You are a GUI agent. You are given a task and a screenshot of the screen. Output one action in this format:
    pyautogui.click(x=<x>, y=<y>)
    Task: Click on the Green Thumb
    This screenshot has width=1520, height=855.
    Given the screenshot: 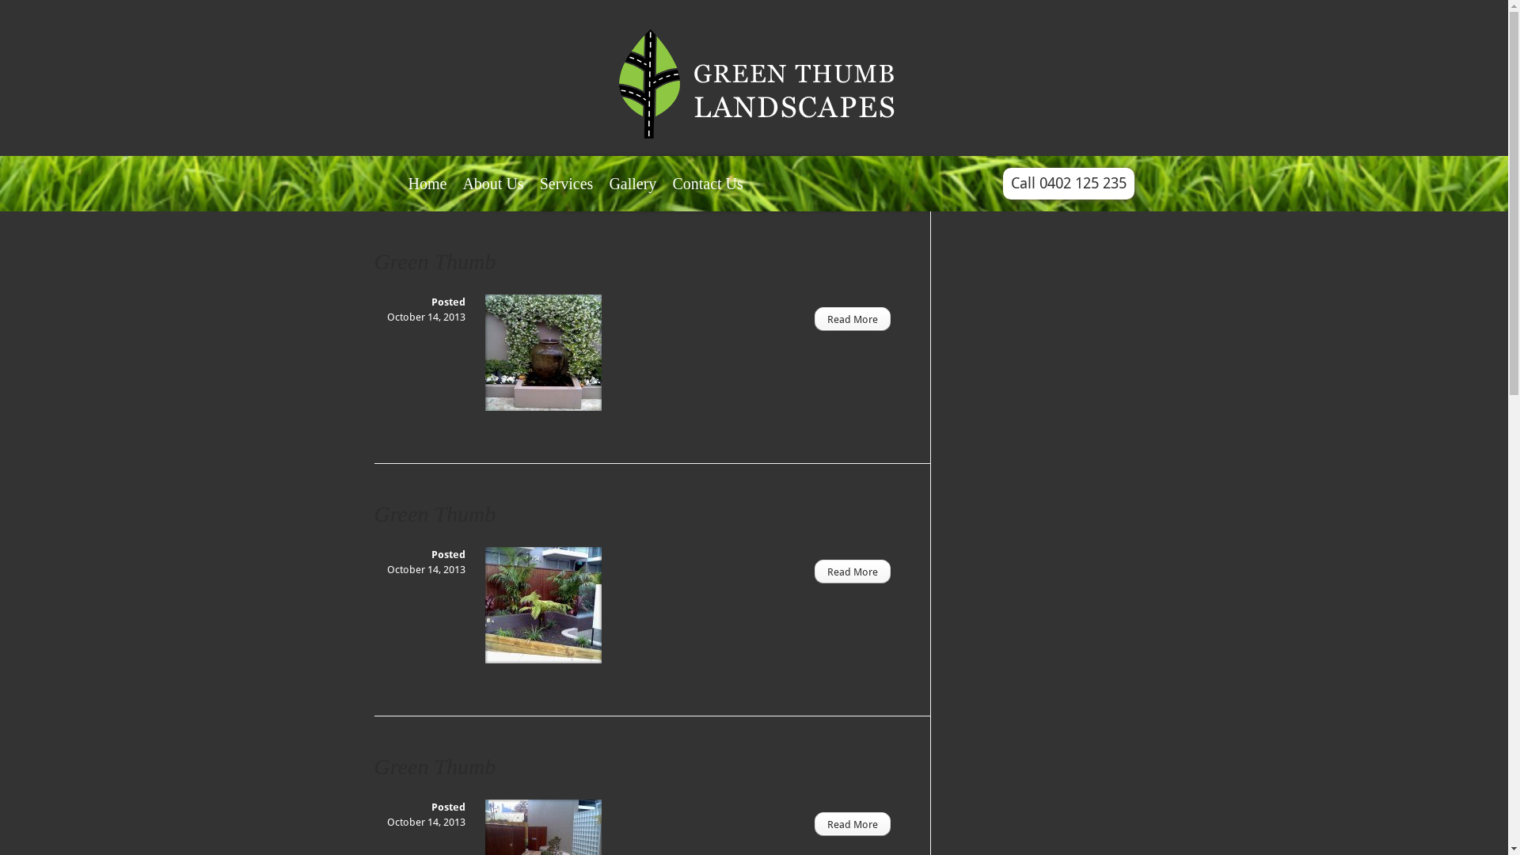 What is the action you would take?
    pyautogui.click(x=435, y=515)
    